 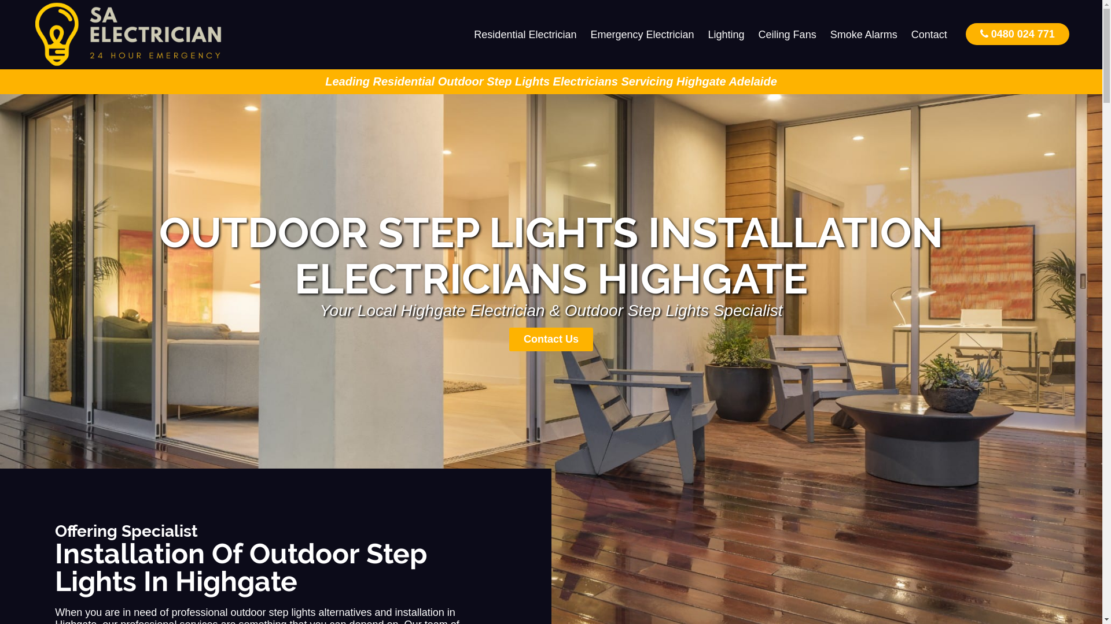 I want to click on Contact Us, so click(x=551, y=340).